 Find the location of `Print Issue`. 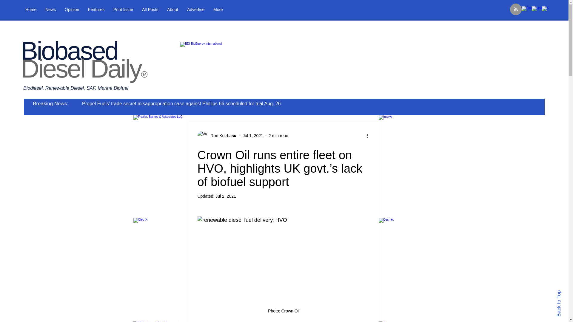

Print Issue is located at coordinates (136, 10).